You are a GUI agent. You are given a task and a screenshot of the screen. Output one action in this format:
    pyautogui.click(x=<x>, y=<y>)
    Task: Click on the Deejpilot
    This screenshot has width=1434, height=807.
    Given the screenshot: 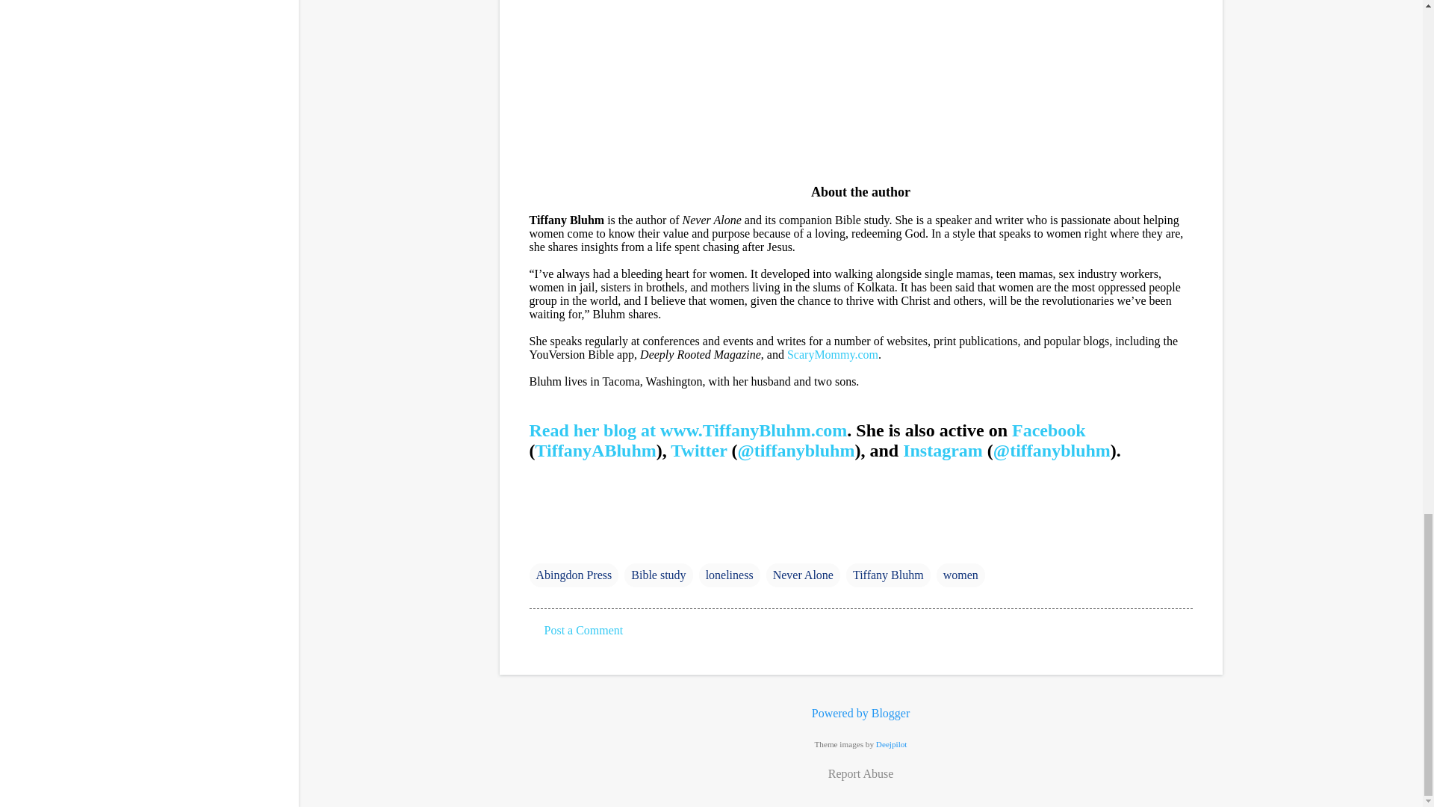 What is the action you would take?
    pyautogui.click(x=892, y=744)
    